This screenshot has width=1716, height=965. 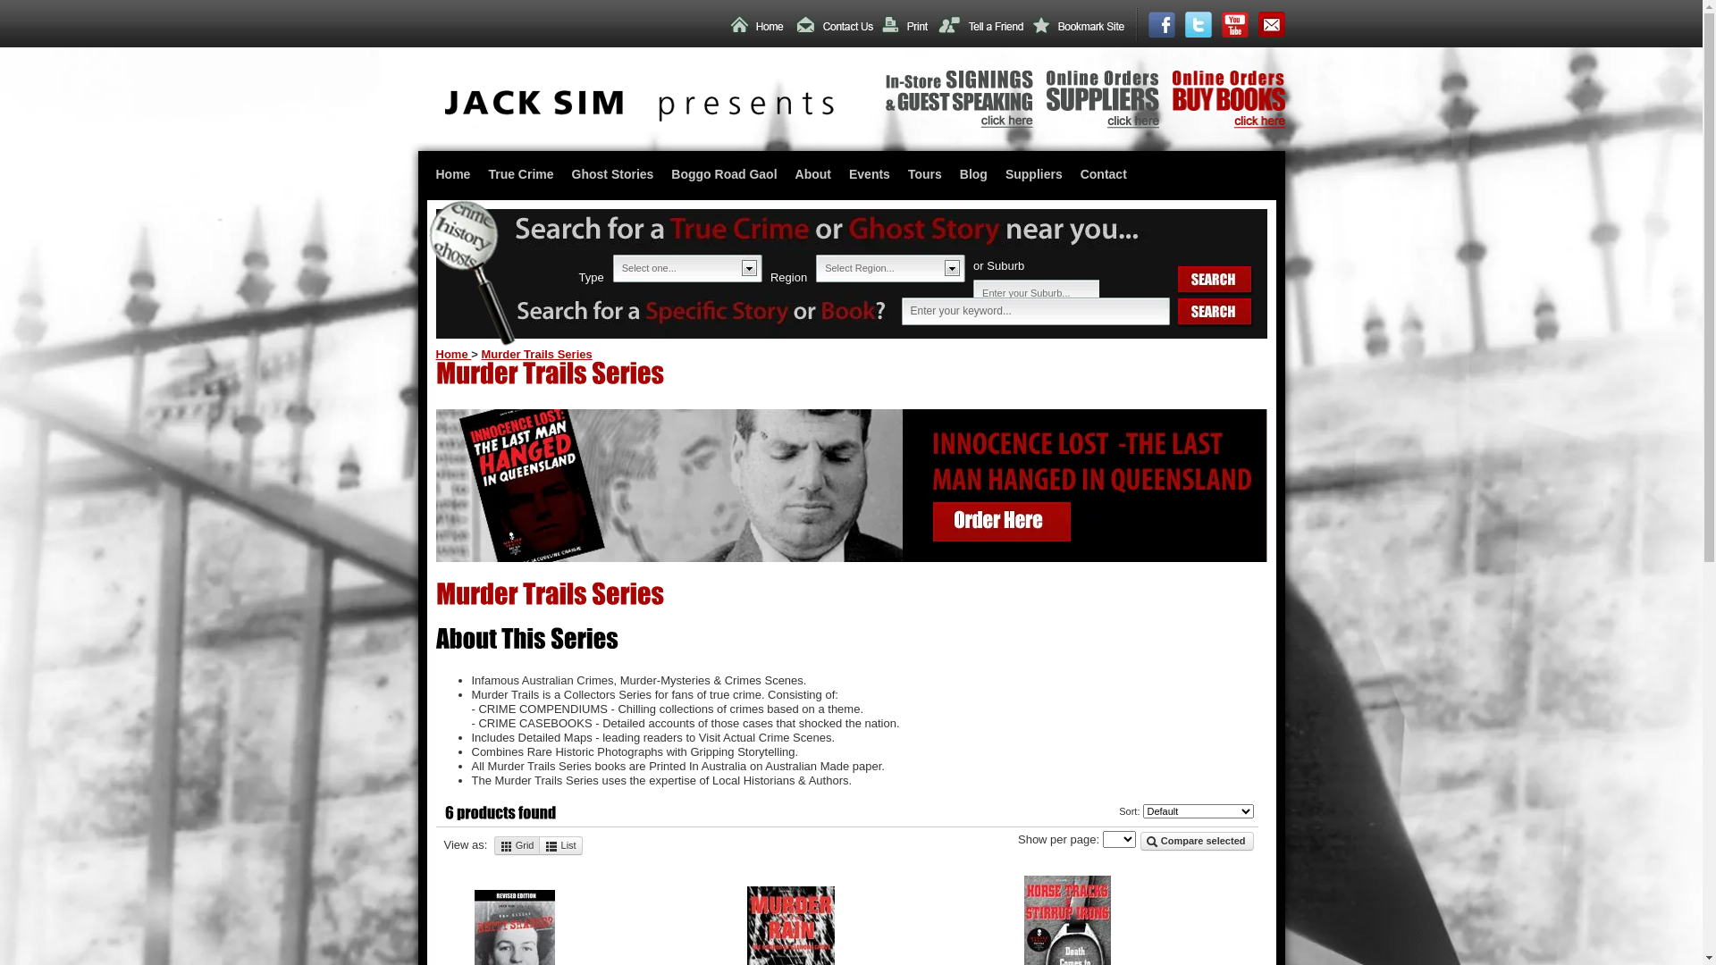 I want to click on Suppliers, so click(x=1034, y=175).